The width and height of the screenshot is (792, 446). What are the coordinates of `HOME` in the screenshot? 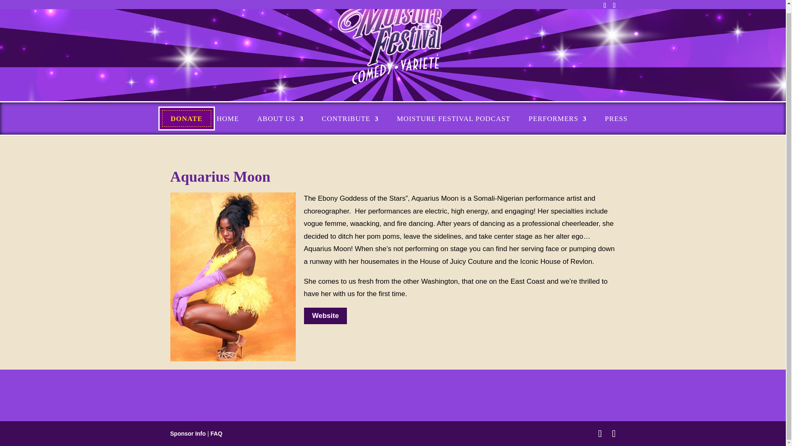 It's located at (228, 119).